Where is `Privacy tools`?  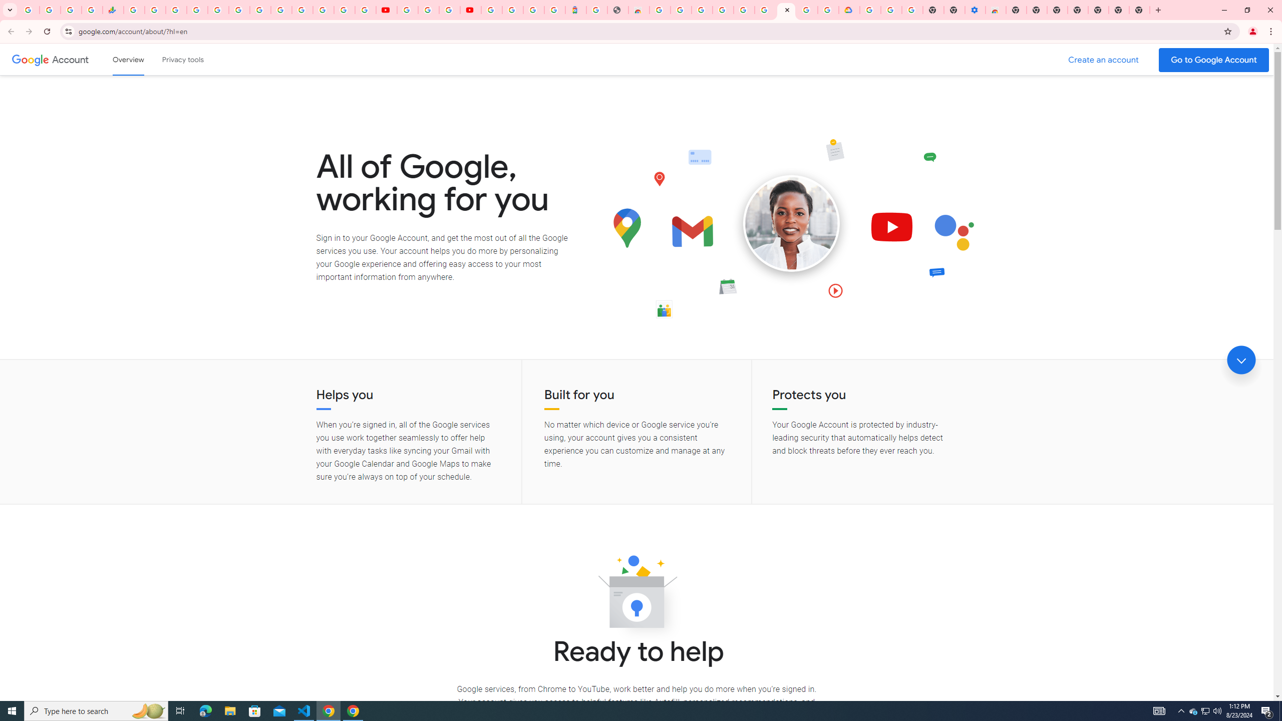 Privacy tools is located at coordinates (182, 59).